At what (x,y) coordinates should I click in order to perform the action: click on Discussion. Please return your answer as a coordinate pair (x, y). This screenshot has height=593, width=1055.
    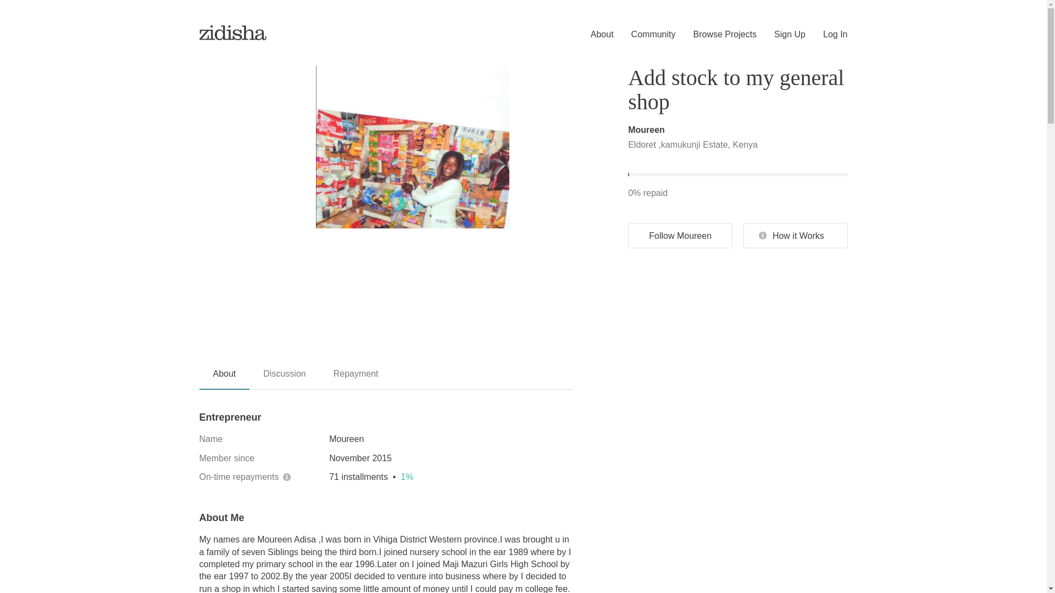
    Looking at the image, I should click on (284, 378).